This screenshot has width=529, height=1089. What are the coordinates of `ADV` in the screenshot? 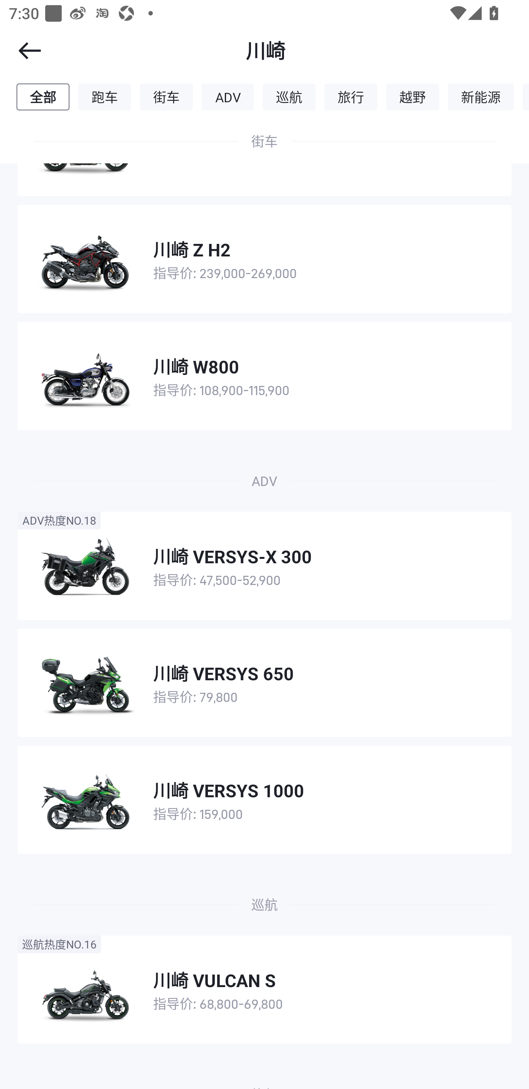 It's located at (228, 96).